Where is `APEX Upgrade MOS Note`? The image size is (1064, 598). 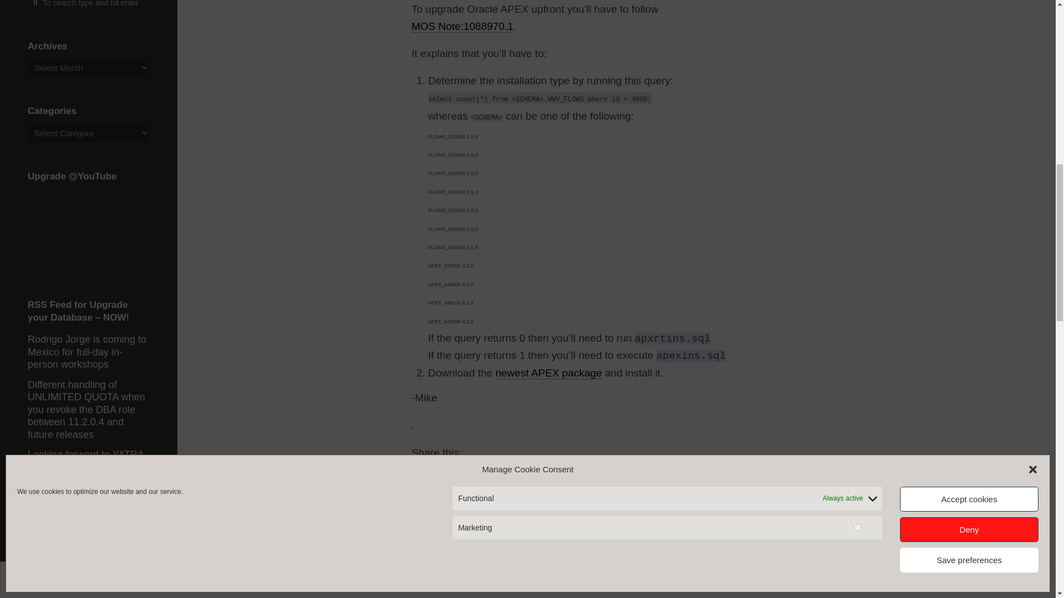
APEX Upgrade MOS Note is located at coordinates (462, 26).